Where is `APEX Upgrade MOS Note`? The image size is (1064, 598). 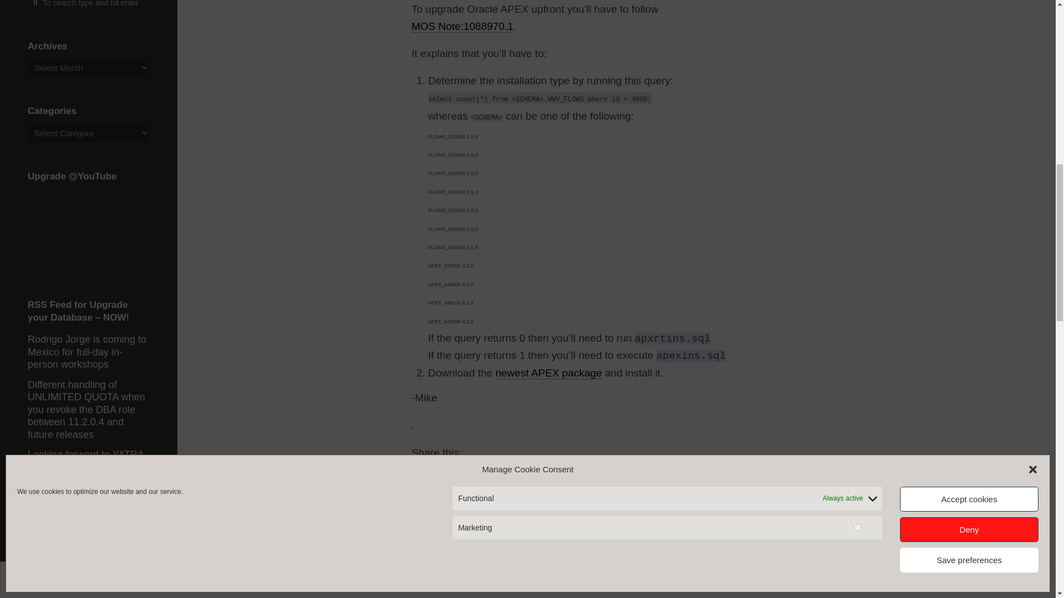
APEX Upgrade MOS Note is located at coordinates (462, 26).